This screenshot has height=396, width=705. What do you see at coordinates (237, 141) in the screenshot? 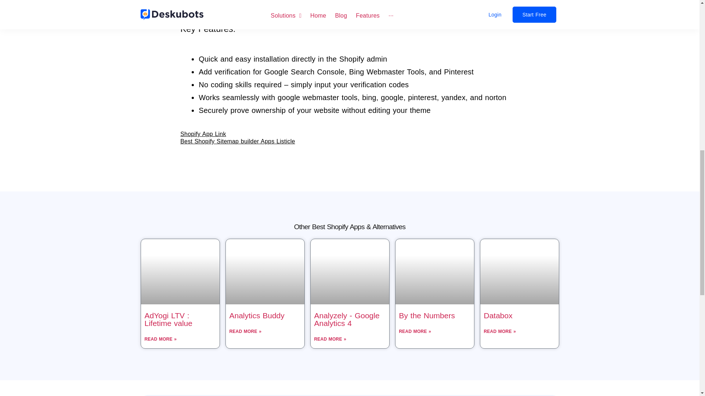
I see `Best Shopify Sitemap builder Apps Listicle` at bounding box center [237, 141].